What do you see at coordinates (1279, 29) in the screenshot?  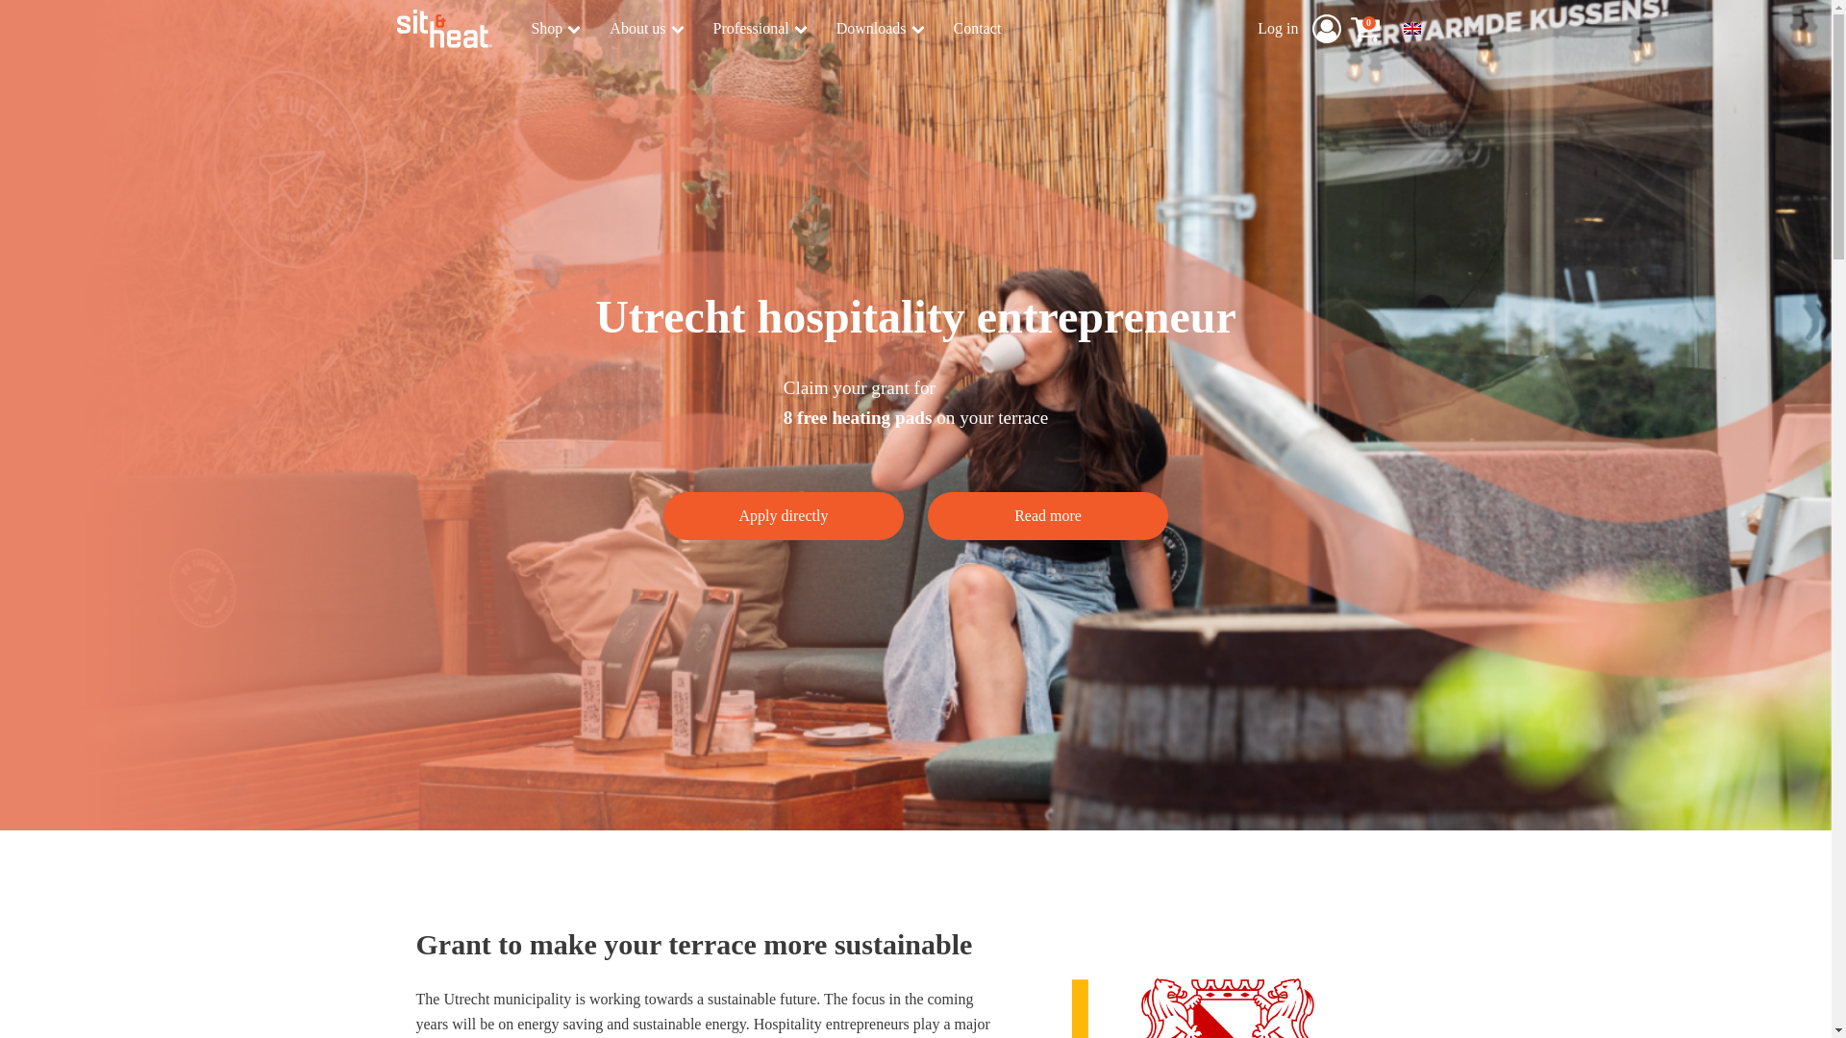 I see `Log in ` at bounding box center [1279, 29].